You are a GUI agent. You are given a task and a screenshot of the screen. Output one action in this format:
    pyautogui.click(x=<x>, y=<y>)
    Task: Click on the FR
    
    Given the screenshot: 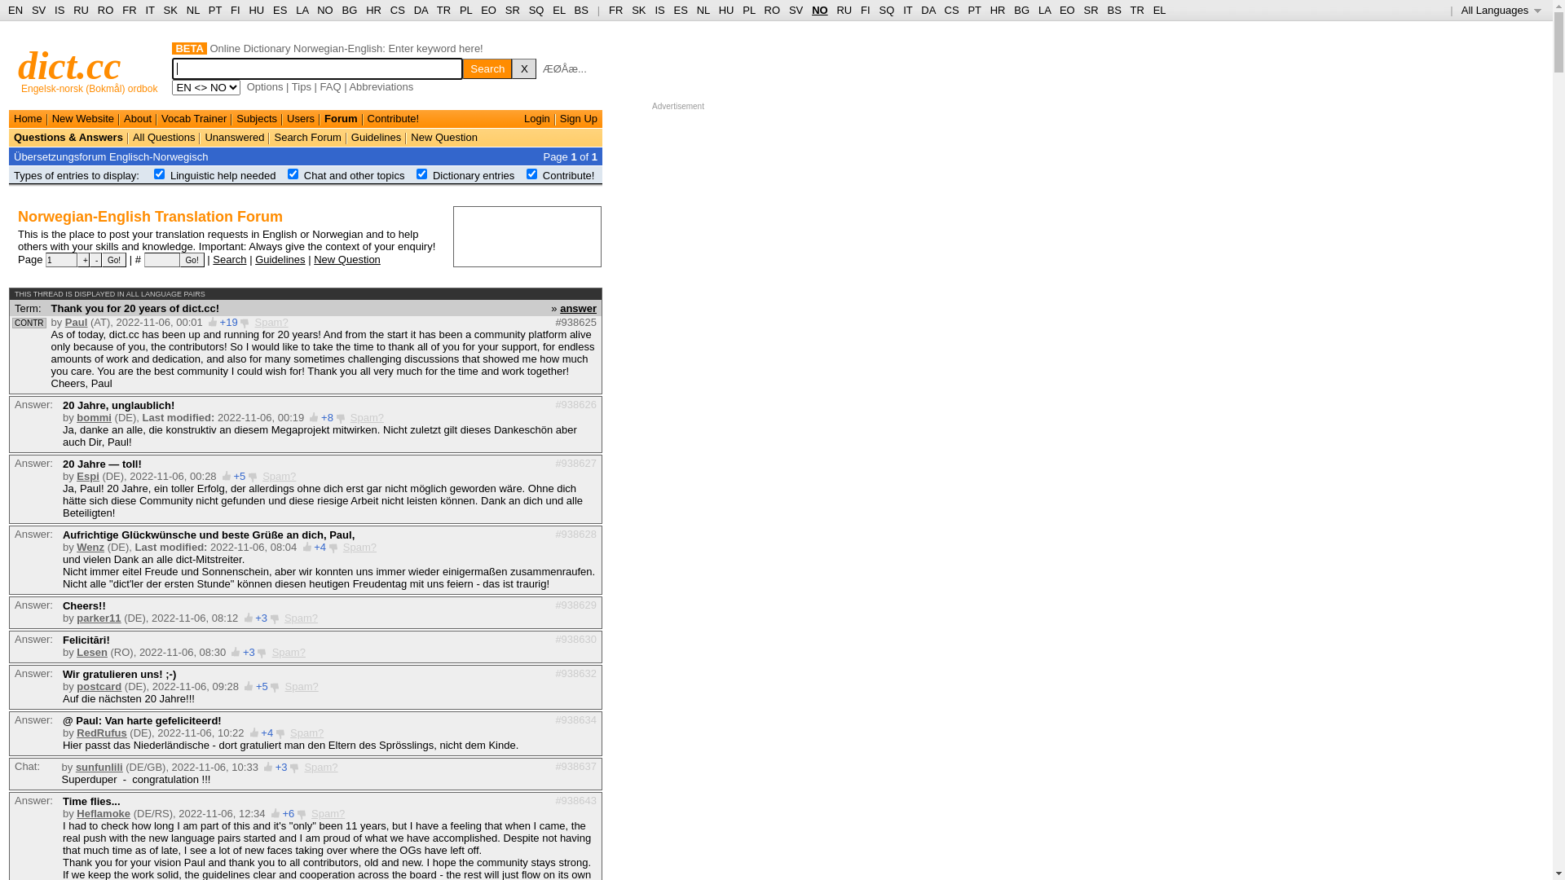 What is the action you would take?
    pyautogui.click(x=129, y=10)
    